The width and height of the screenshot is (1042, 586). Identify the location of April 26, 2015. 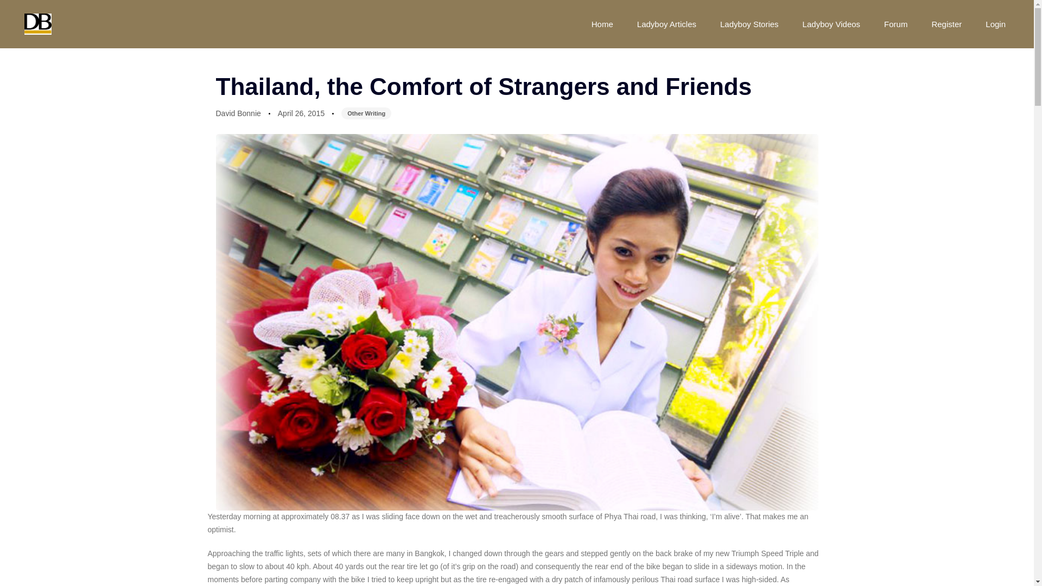
(301, 114).